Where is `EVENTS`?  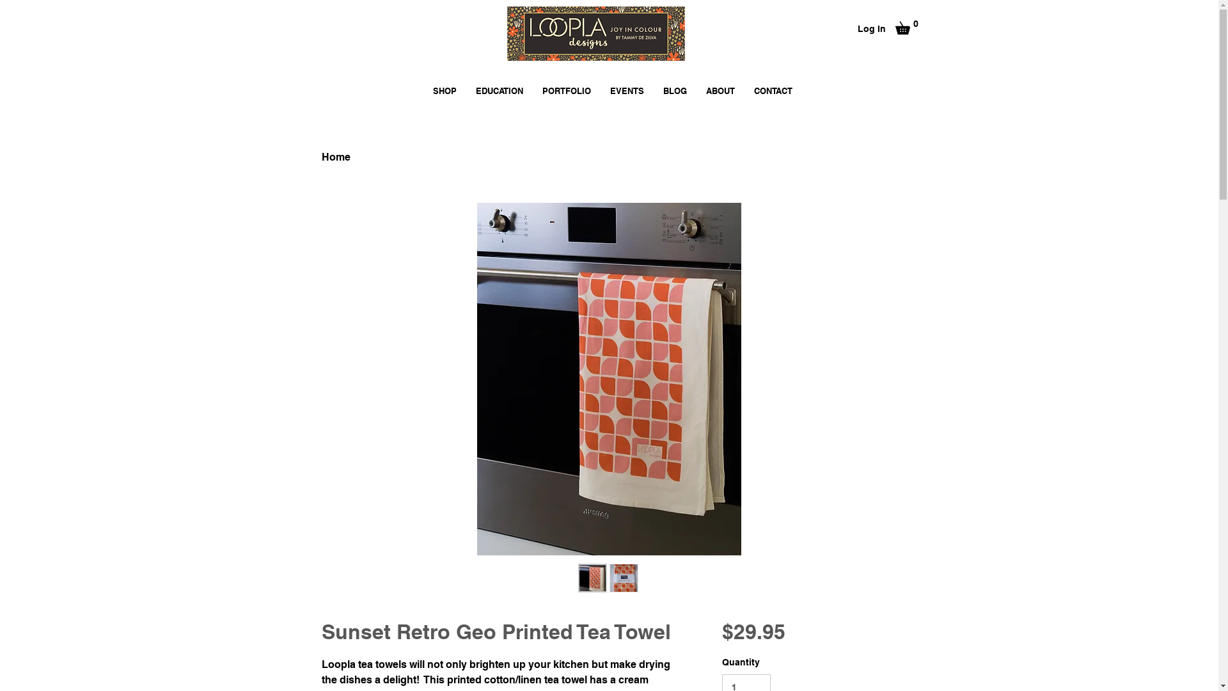 EVENTS is located at coordinates (627, 91).